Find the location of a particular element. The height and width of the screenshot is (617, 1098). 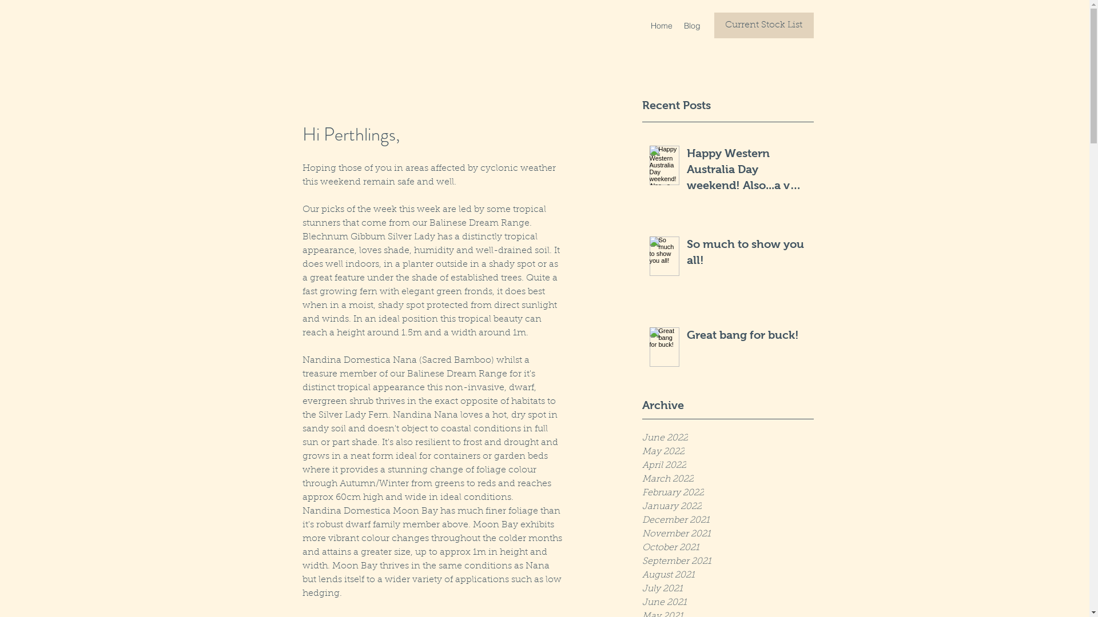

June 2021 is located at coordinates (727, 603).